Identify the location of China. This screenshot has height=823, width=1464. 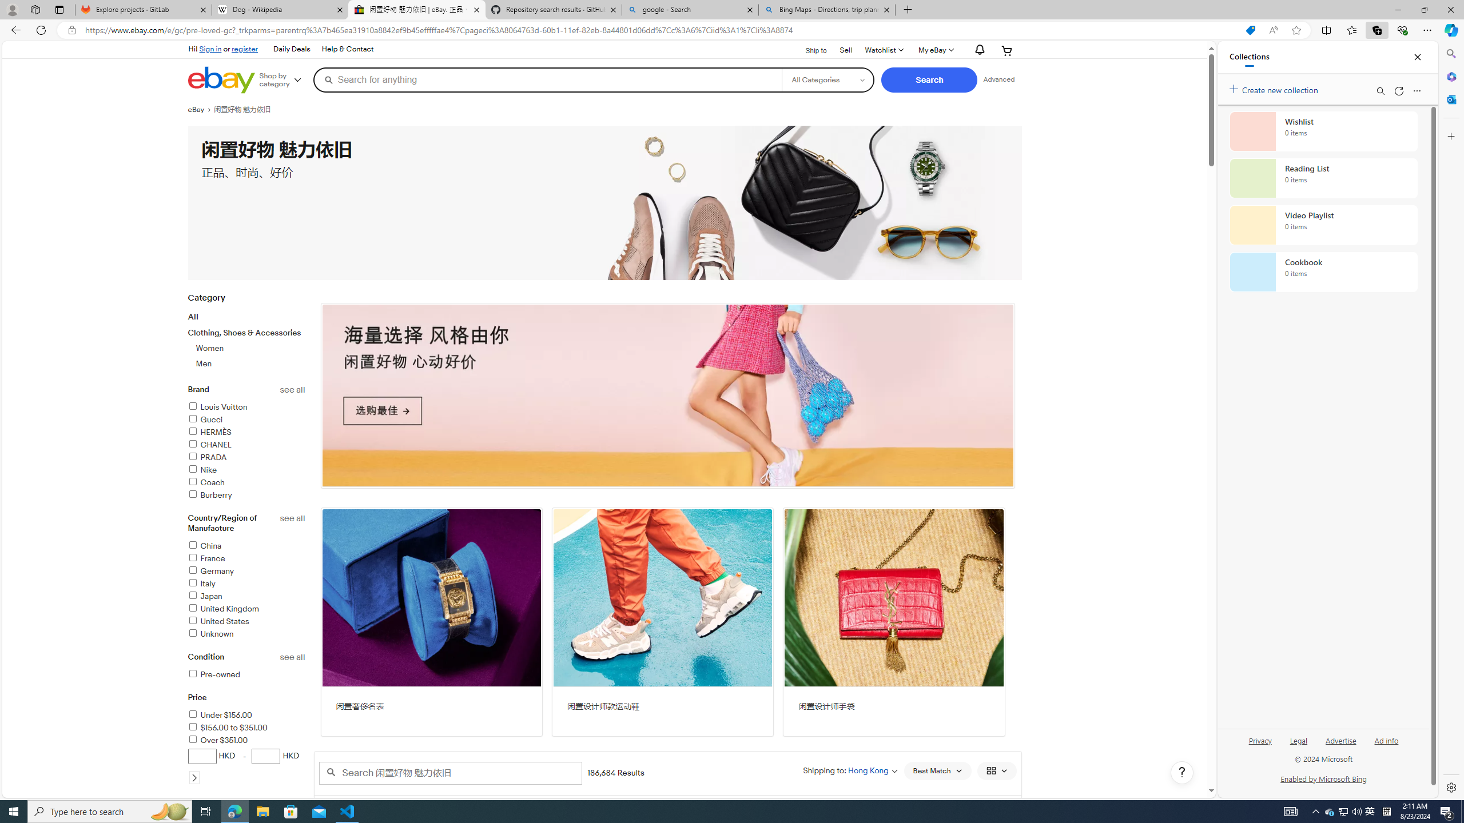
(205, 546).